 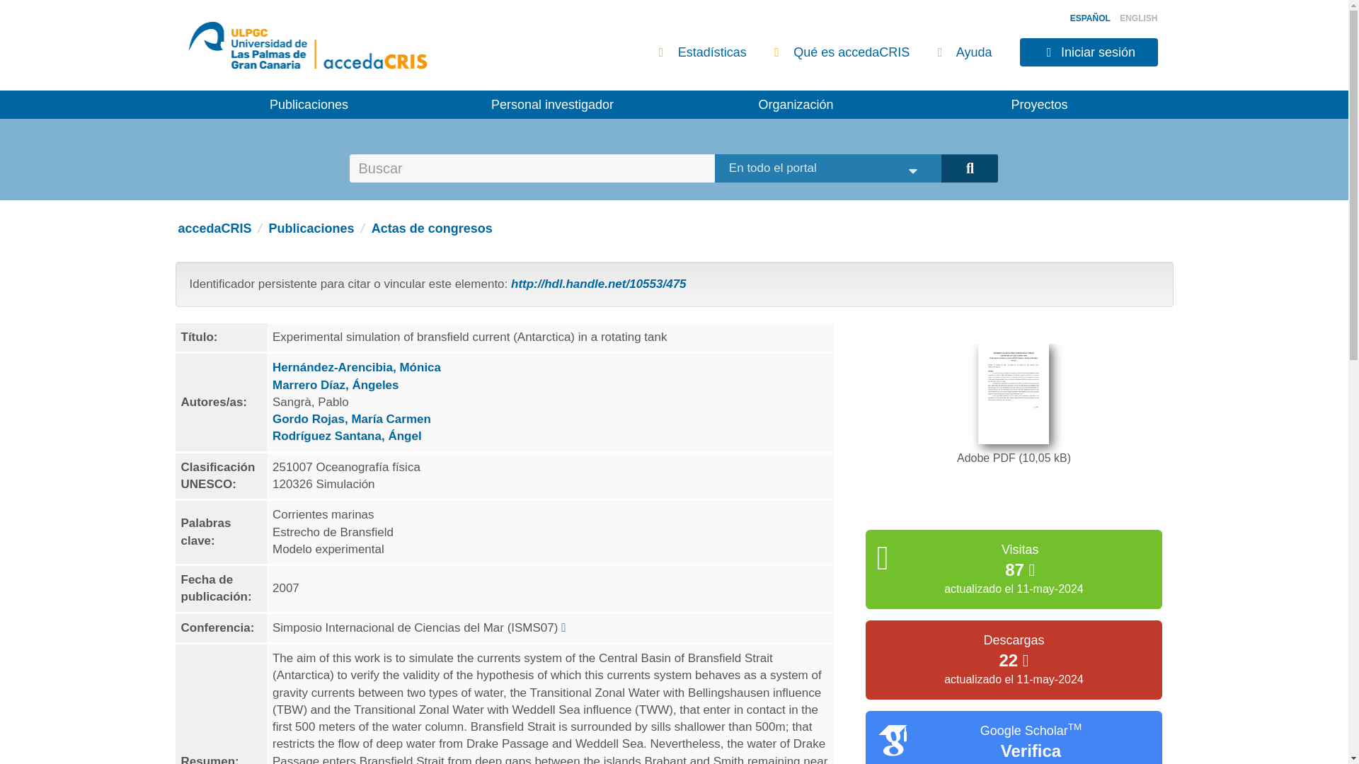 What do you see at coordinates (1039, 105) in the screenshot?
I see `Proyectos` at bounding box center [1039, 105].